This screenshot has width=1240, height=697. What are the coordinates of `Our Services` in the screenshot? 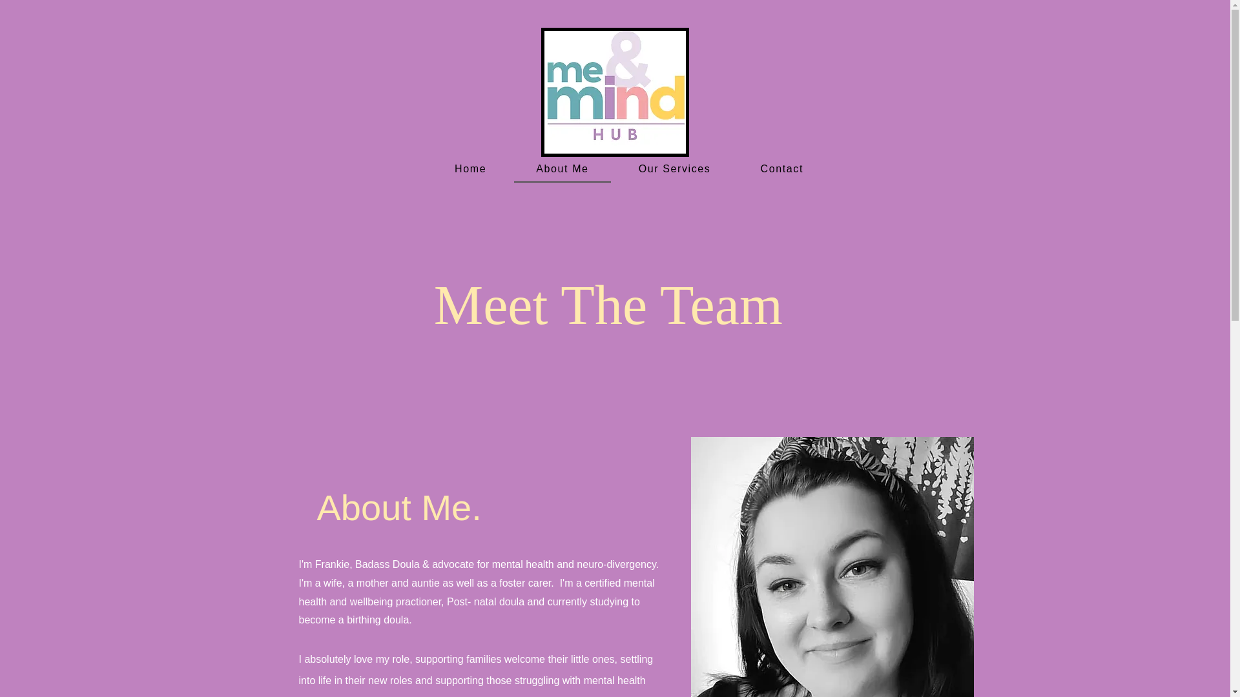 It's located at (641, 167).